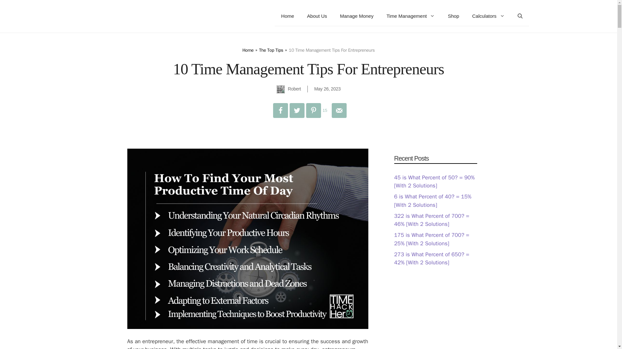  What do you see at coordinates (297, 111) in the screenshot?
I see `Share on Twitter` at bounding box center [297, 111].